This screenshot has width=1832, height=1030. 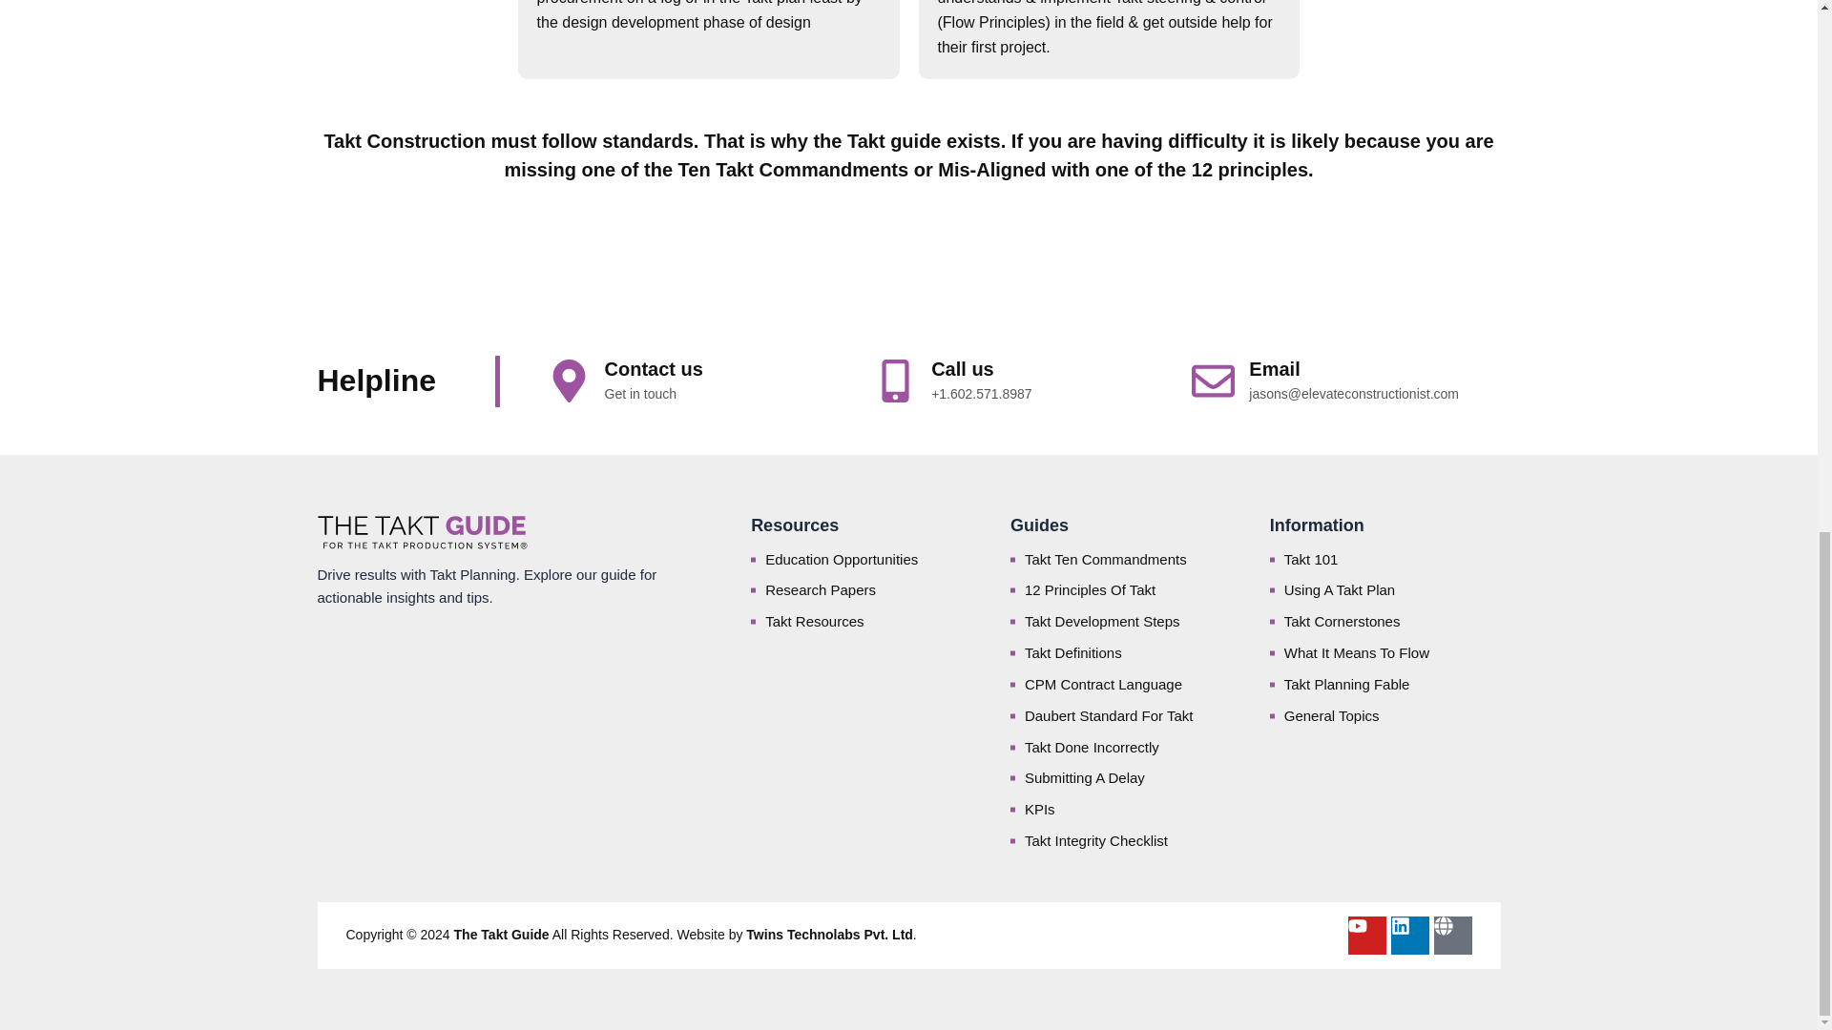 What do you see at coordinates (1126, 685) in the screenshot?
I see `CPM Contract Language` at bounding box center [1126, 685].